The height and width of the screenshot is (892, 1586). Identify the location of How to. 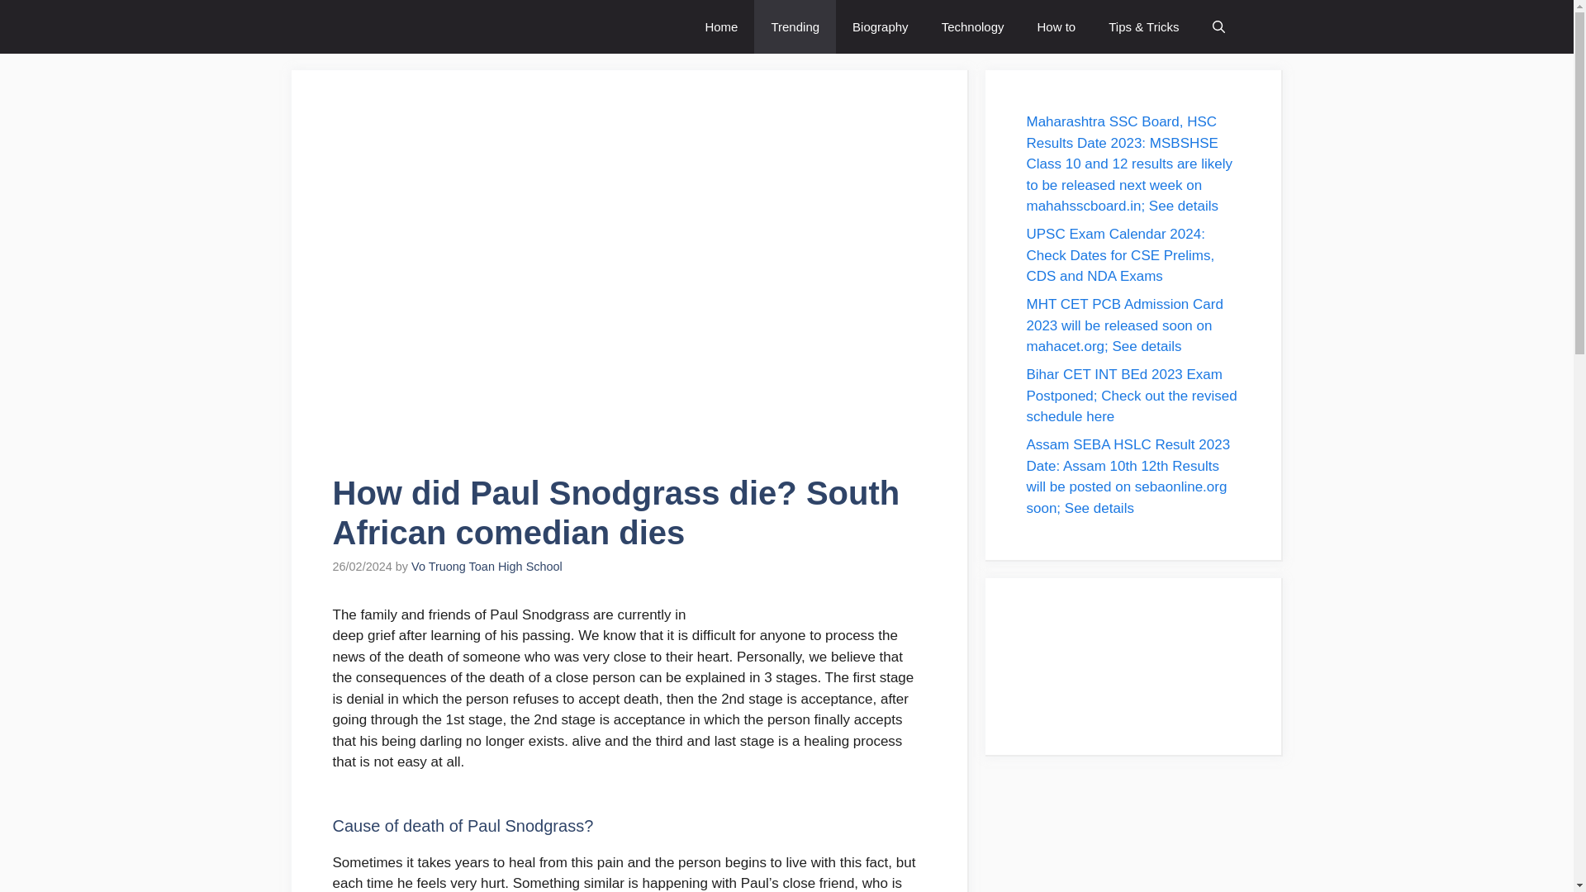
(1057, 26).